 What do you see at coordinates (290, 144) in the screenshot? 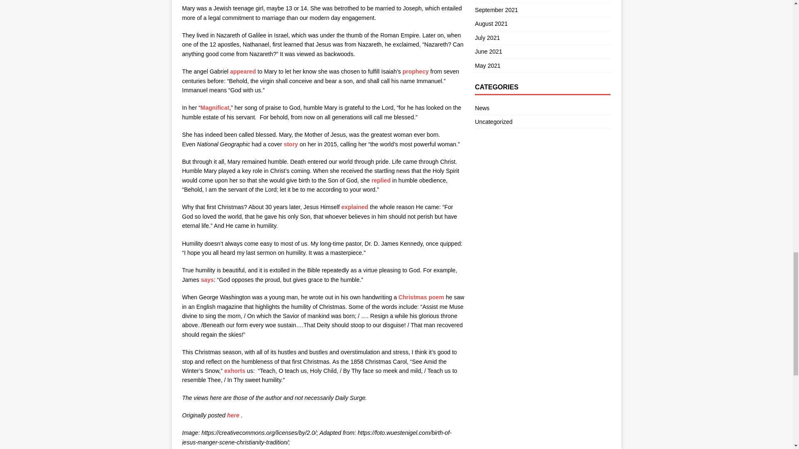
I see `story` at bounding box center [290, 144].